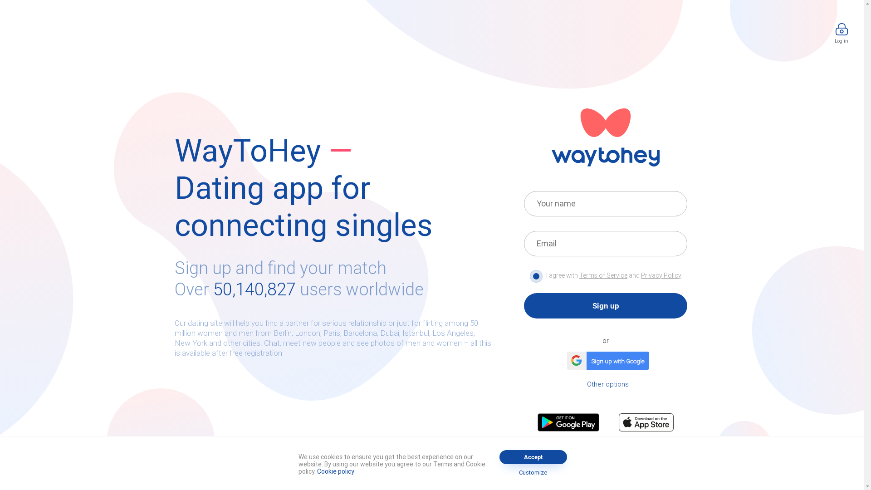 The height and width of the screenshot is (490, 871). I want to click on Other options, so click(608, 384).